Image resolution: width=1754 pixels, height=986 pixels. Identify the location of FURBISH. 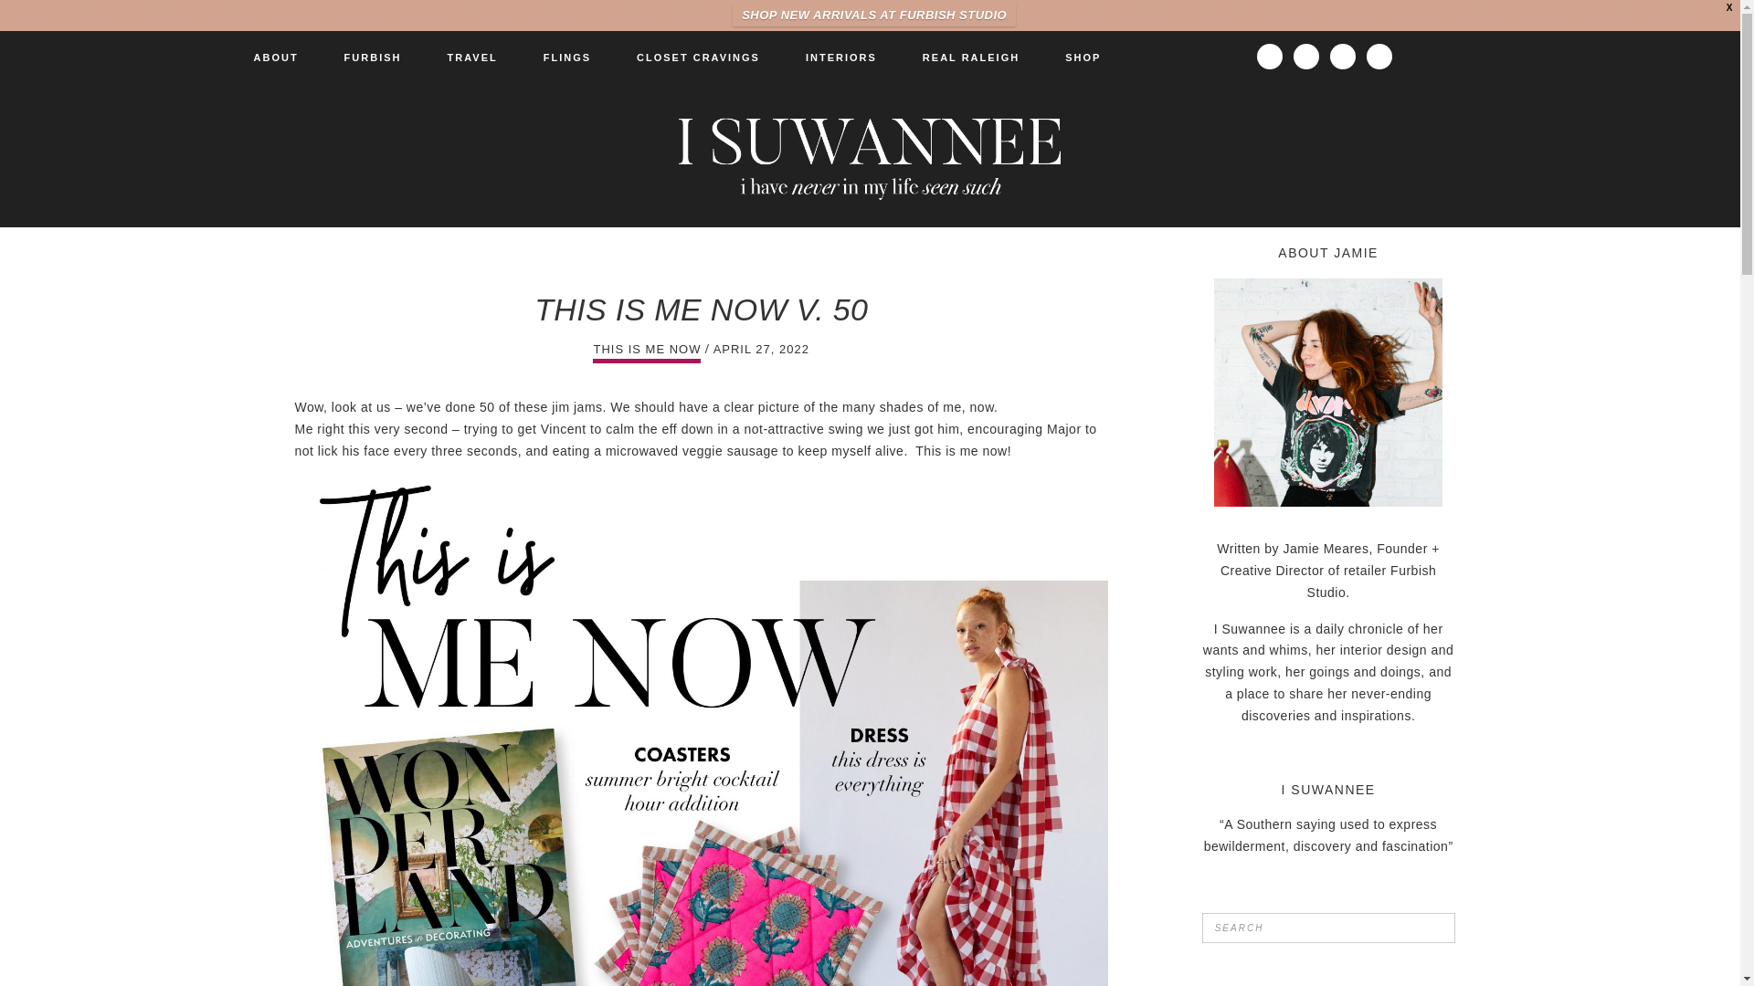
(373, 57).